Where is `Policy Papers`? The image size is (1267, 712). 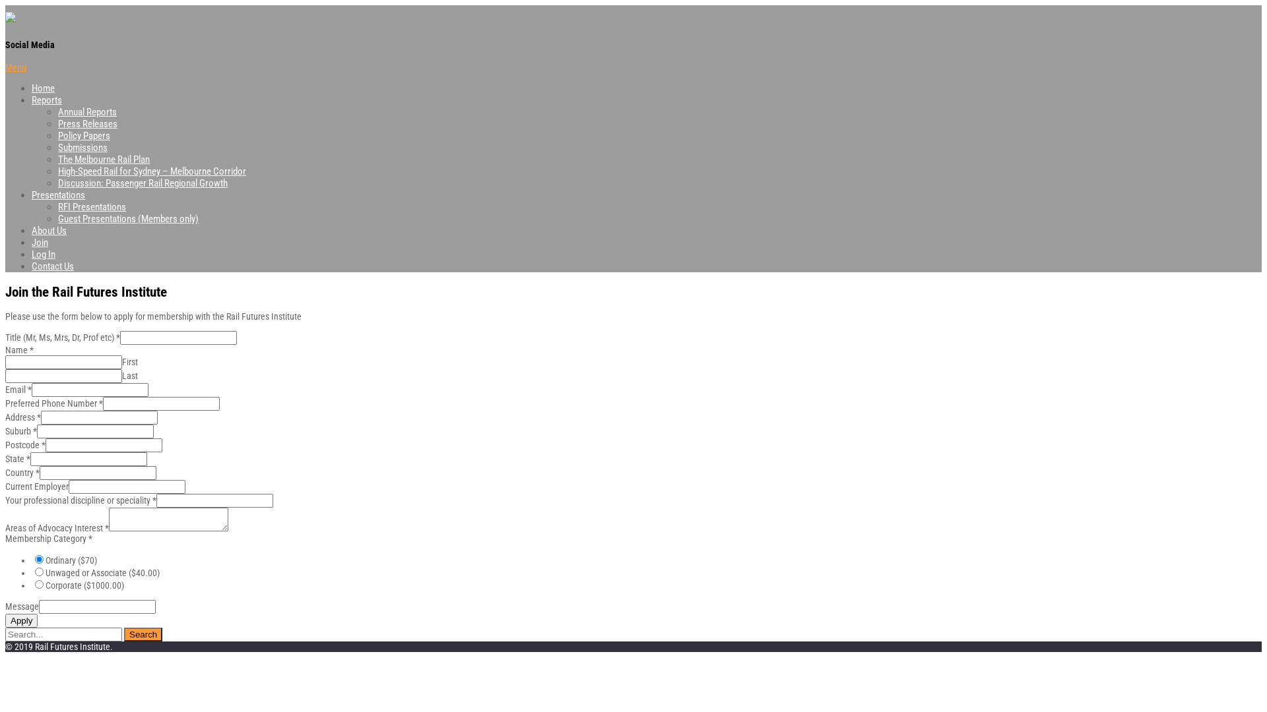
Policy Papers is located at coordinates (84, 136).